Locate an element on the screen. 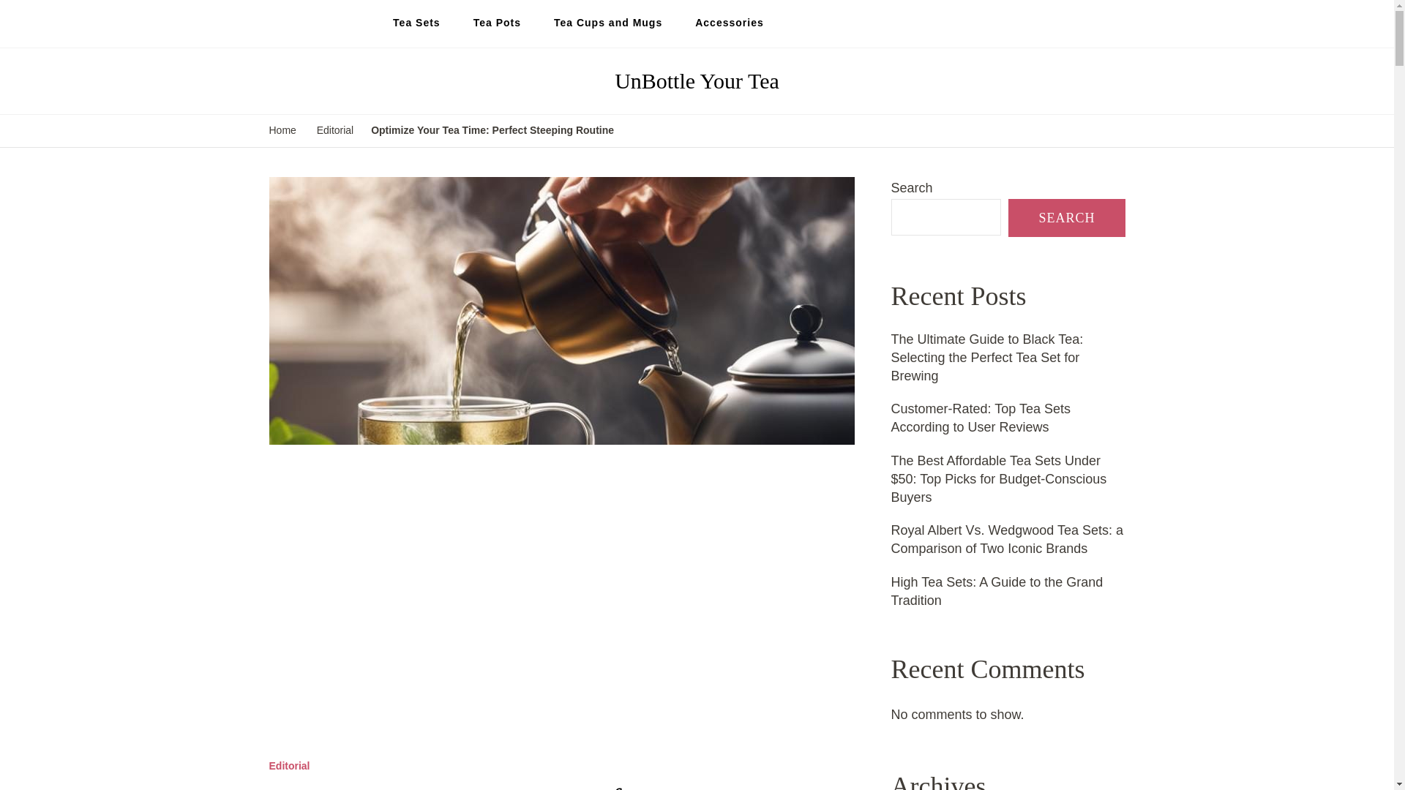  Home is located at coordinates (282, 131).